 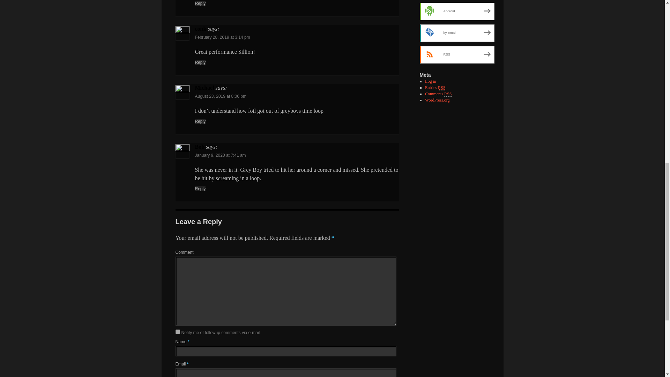 I want to click on Subscribe on Android, so click(x=456, y=11).